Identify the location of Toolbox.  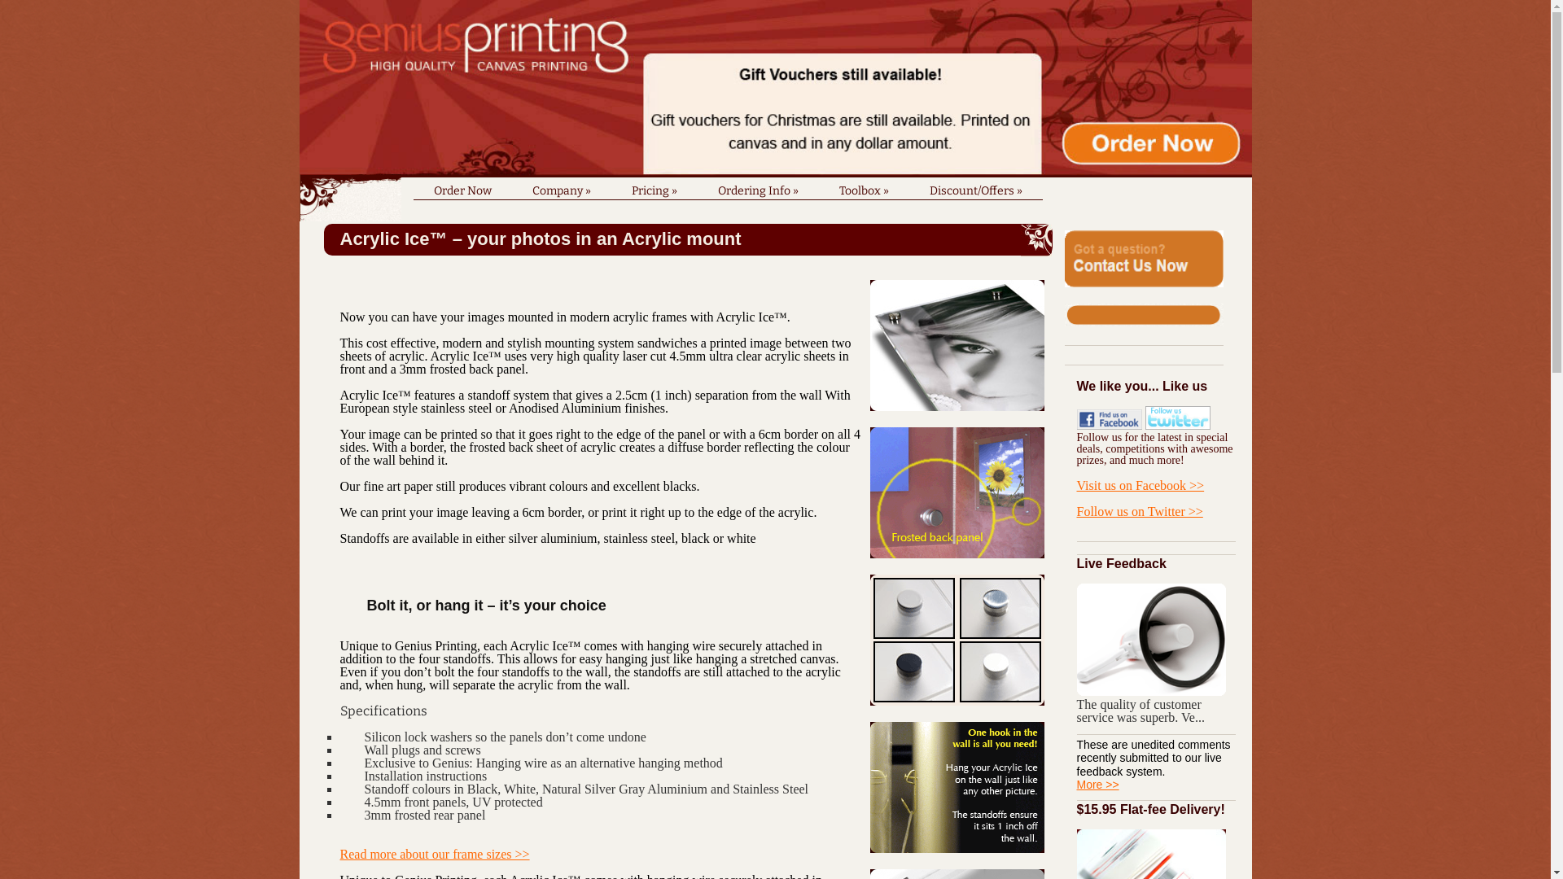
(865, 186).